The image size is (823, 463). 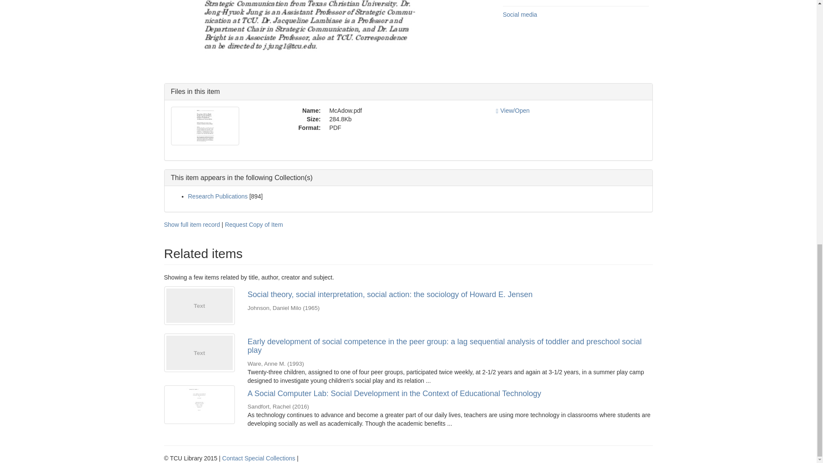 I want to click on McAdow.pdf, so click(x=406, y=111).